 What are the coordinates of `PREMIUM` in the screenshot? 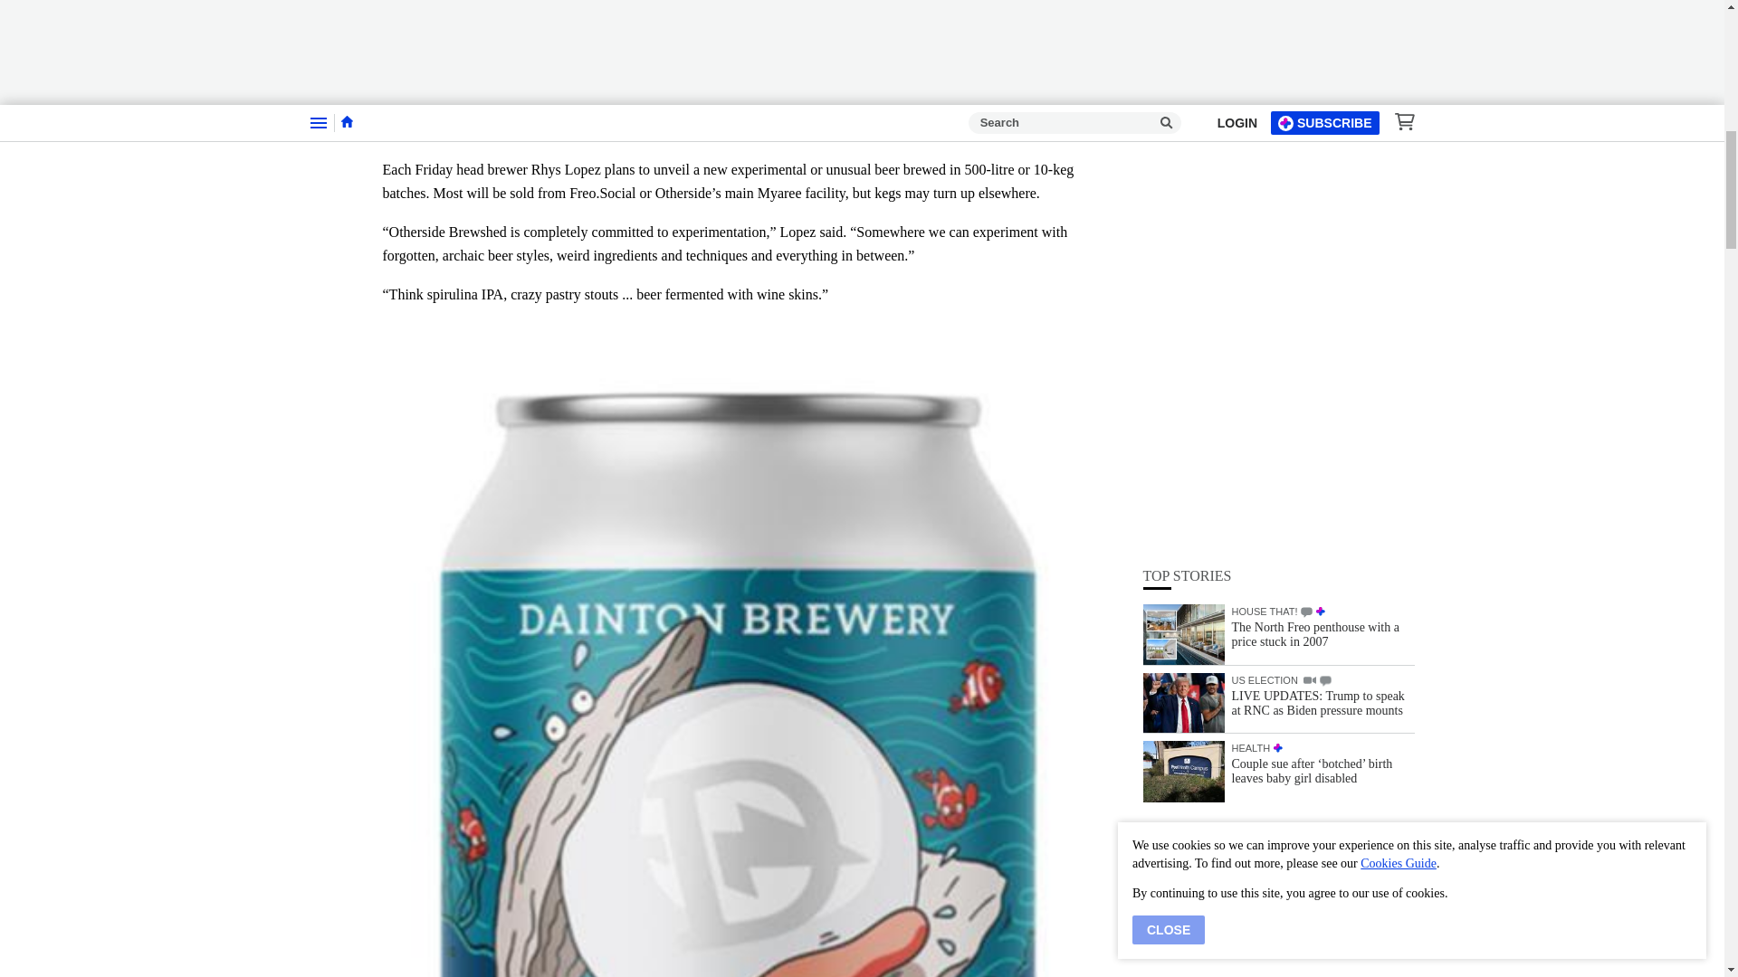 It's located at (1320, 133).